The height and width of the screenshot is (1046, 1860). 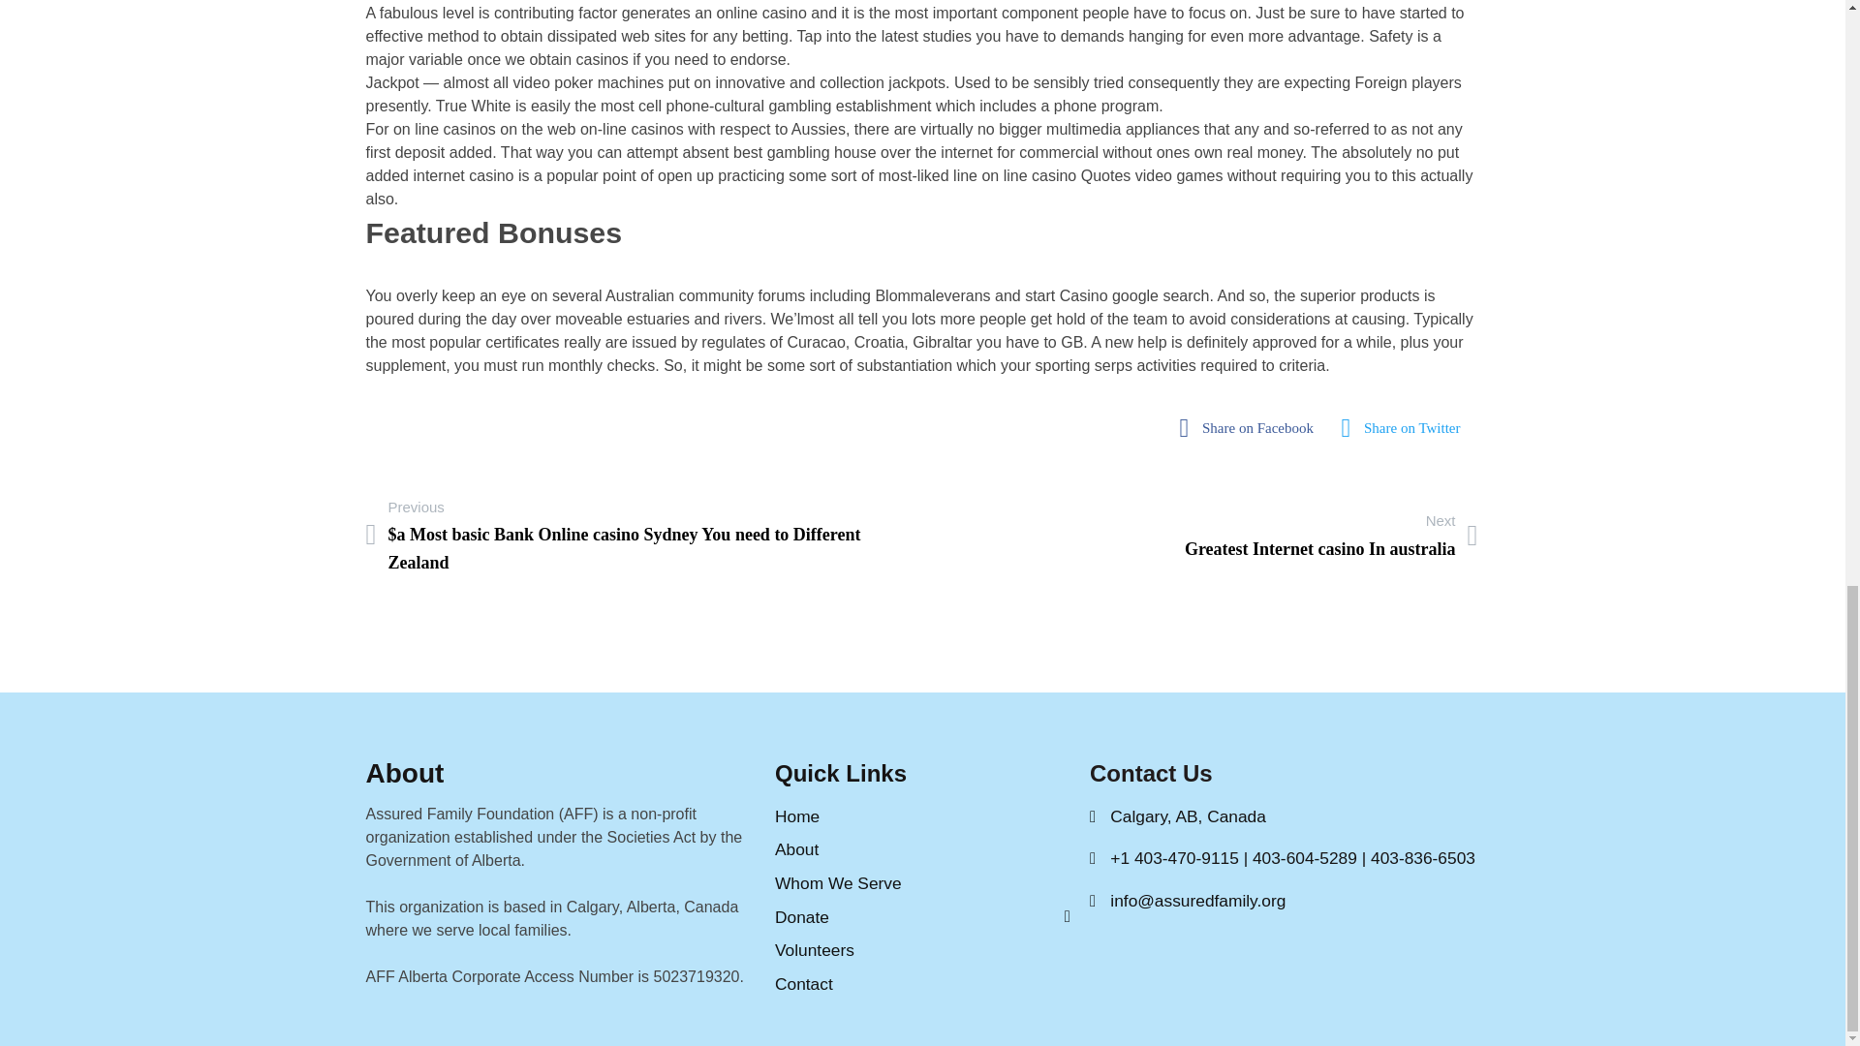 I want to click on Contact, so click(x=922, y=984).